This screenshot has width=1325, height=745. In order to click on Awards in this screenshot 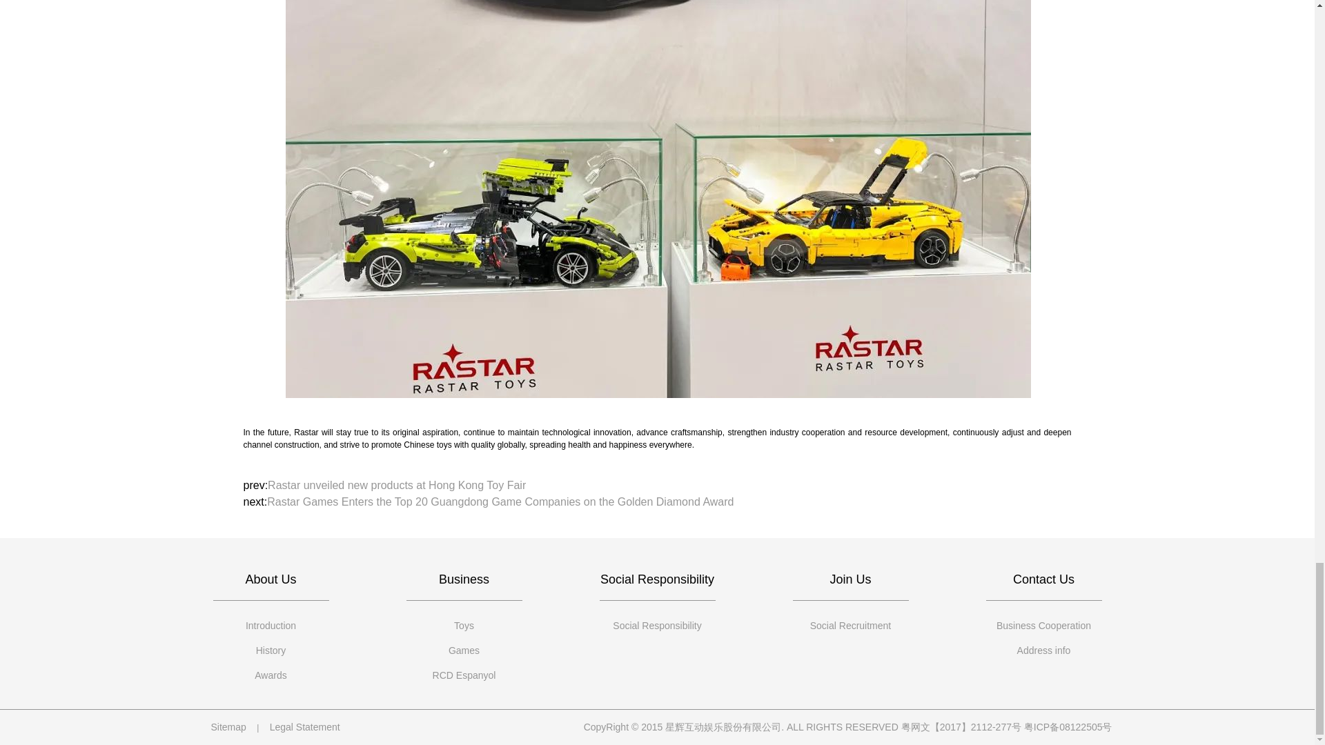, I will do `click(270, 675)`.